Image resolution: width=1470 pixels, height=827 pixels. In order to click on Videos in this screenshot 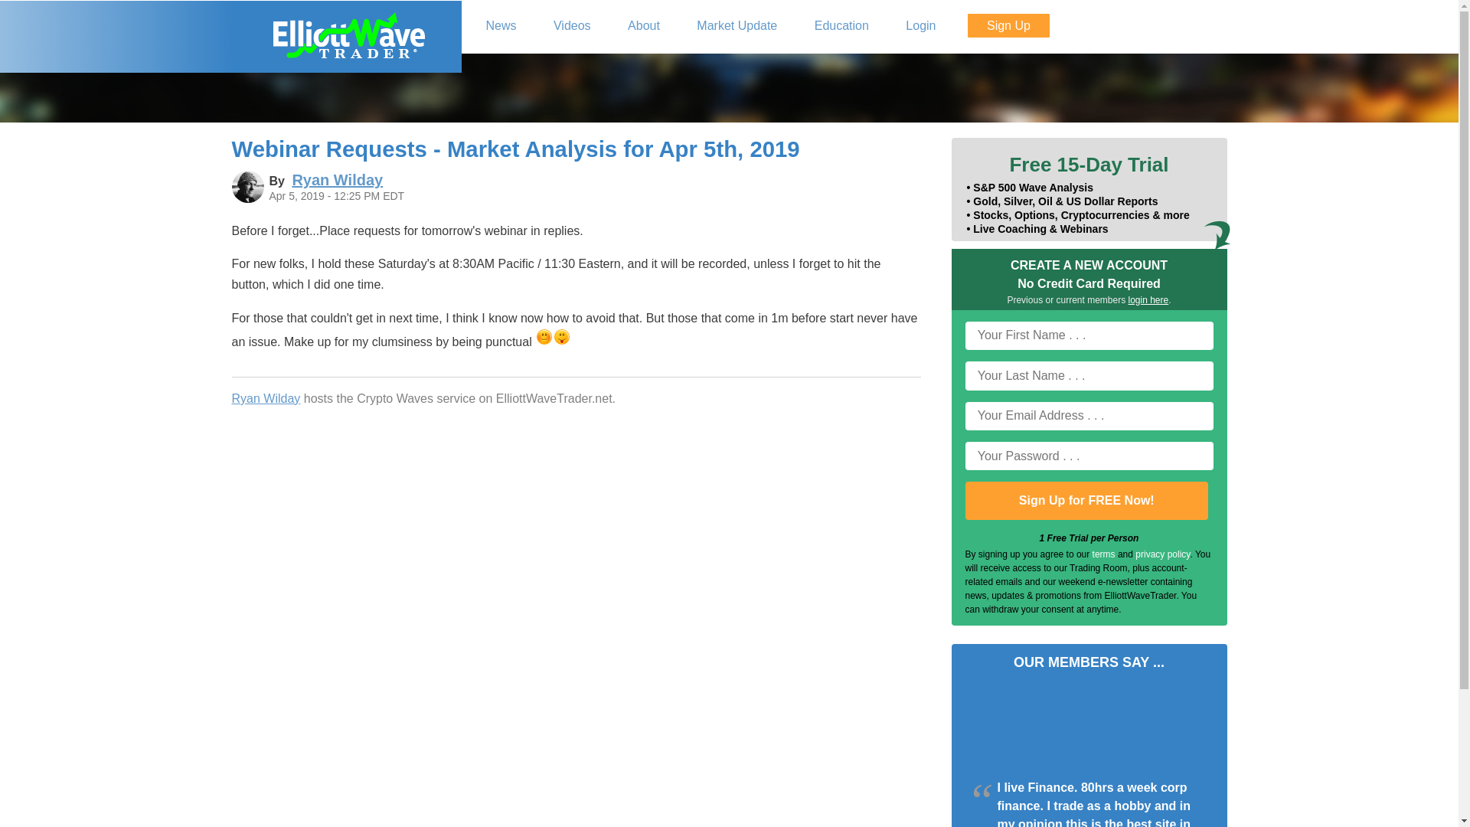, I will do `click(573, 26)`.